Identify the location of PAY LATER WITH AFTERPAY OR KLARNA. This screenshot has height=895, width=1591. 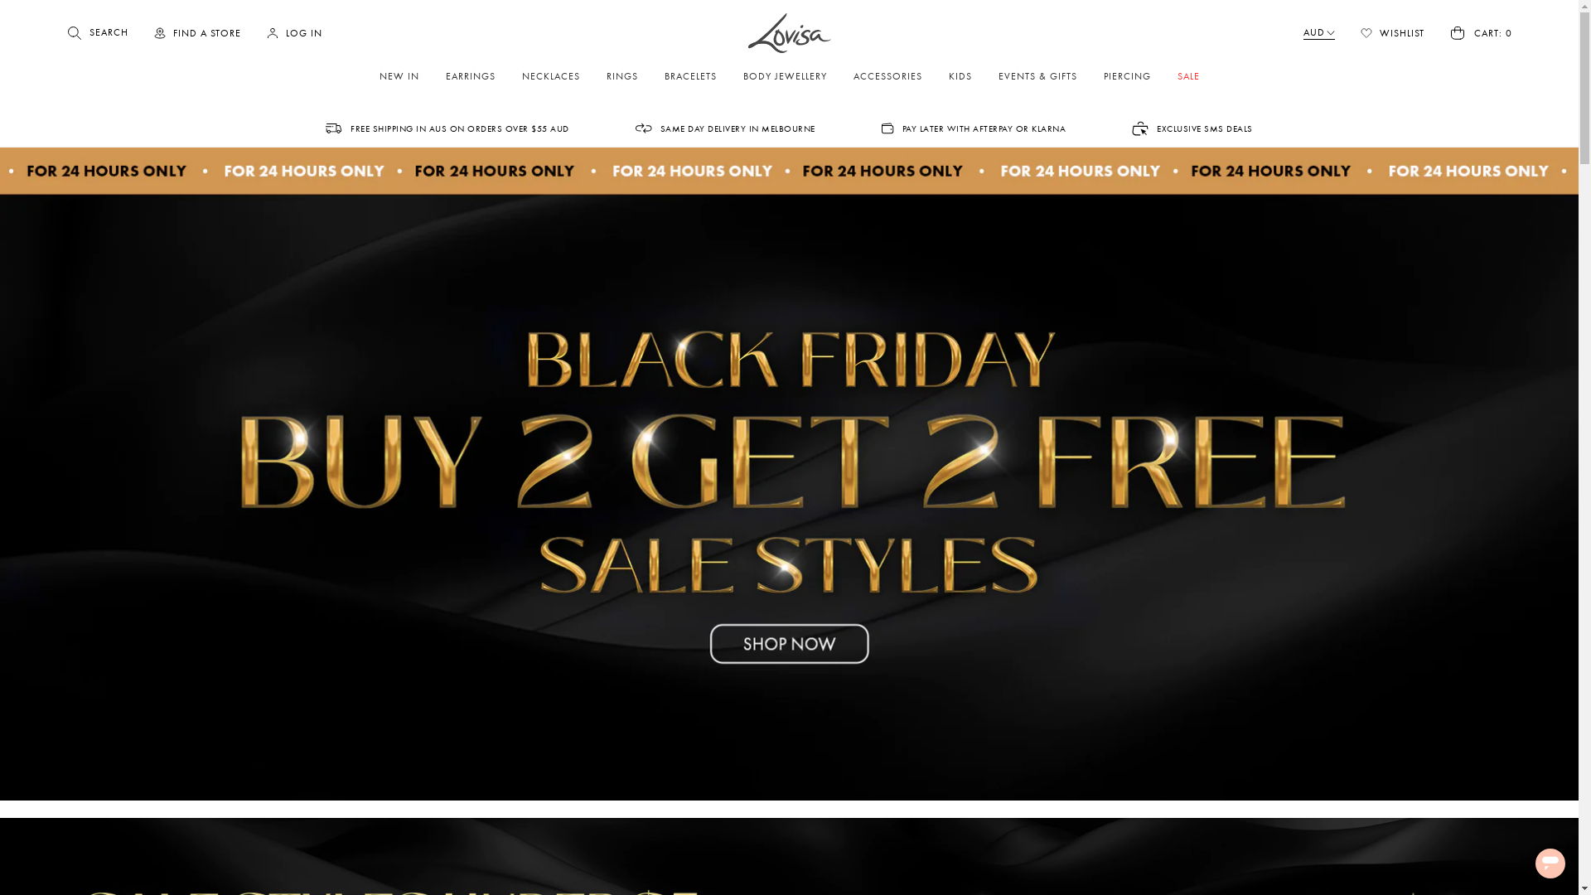
(974, 128).